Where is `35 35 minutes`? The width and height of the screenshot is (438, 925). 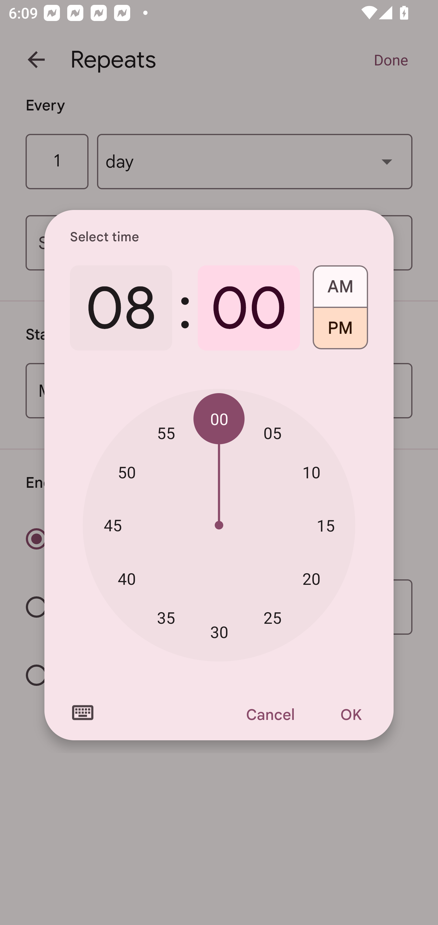 35 35 minutes is located at coordinates (166, 617).